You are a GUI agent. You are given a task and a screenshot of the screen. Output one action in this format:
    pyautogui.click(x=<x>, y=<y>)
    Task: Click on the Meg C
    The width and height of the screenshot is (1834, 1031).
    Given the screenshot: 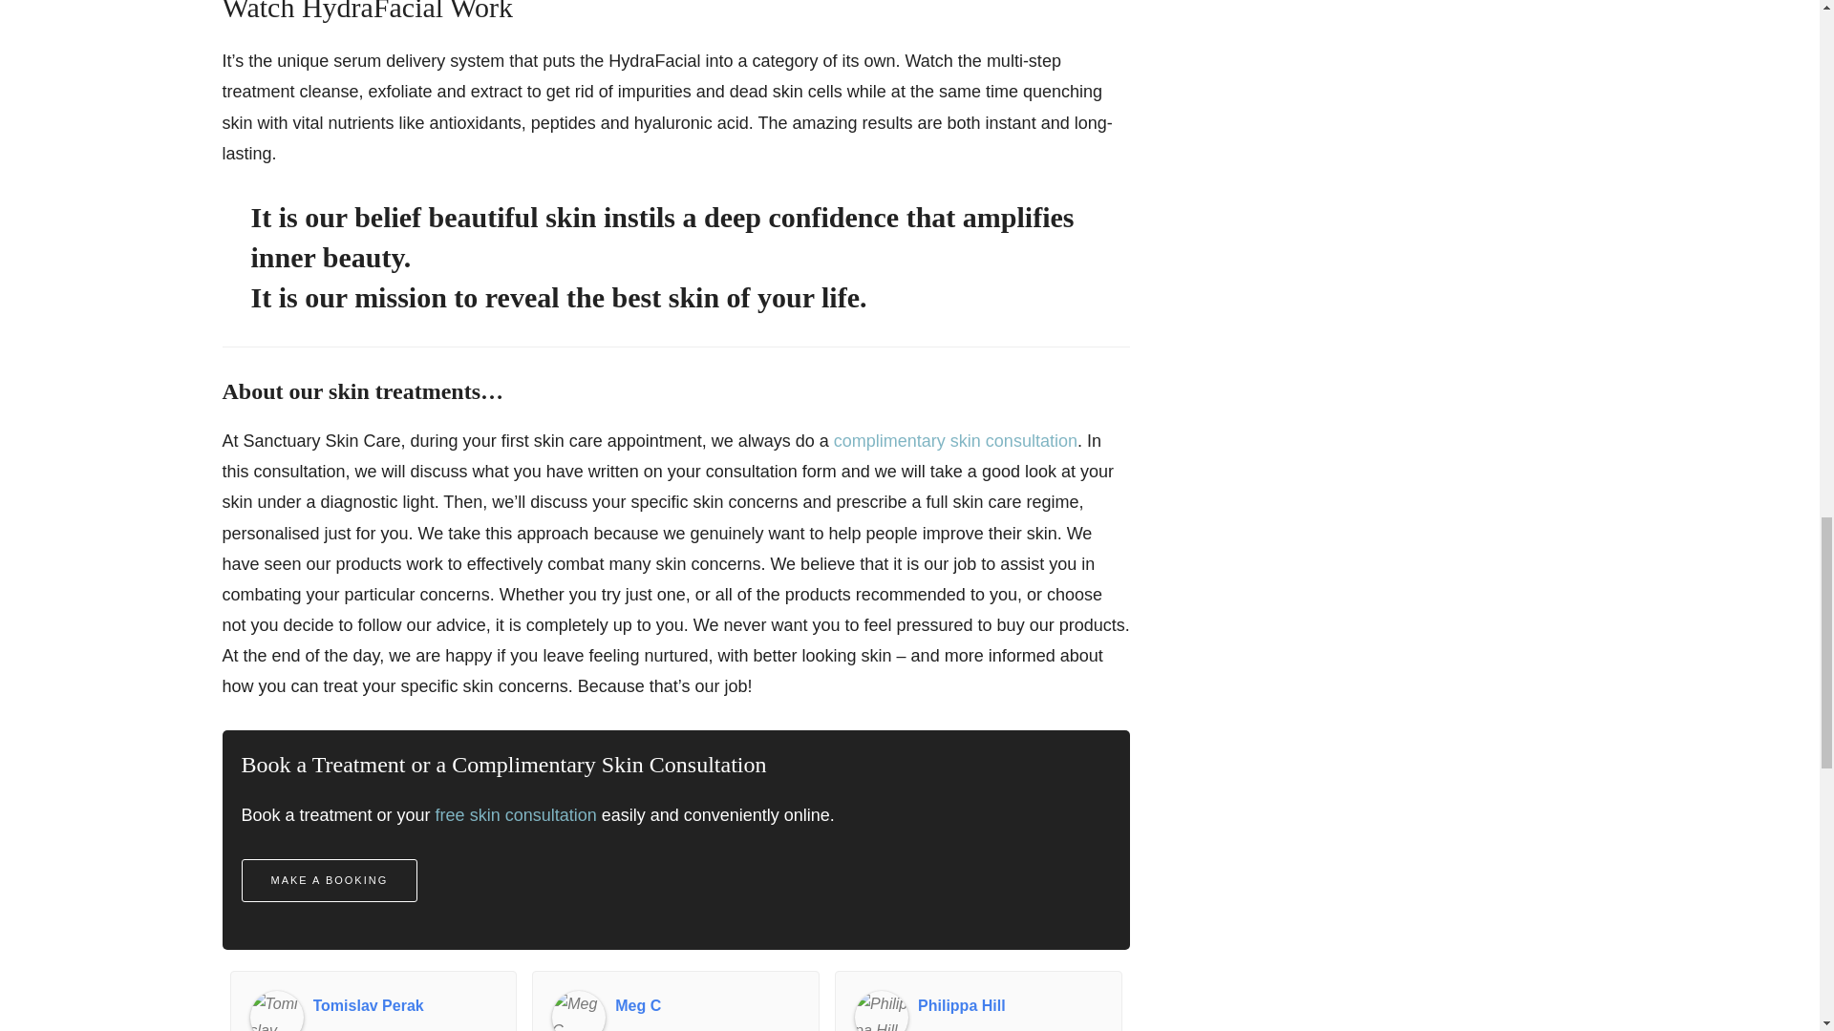 What is the action you would take?
    pyautogui.click(x=578, y=1010)
    